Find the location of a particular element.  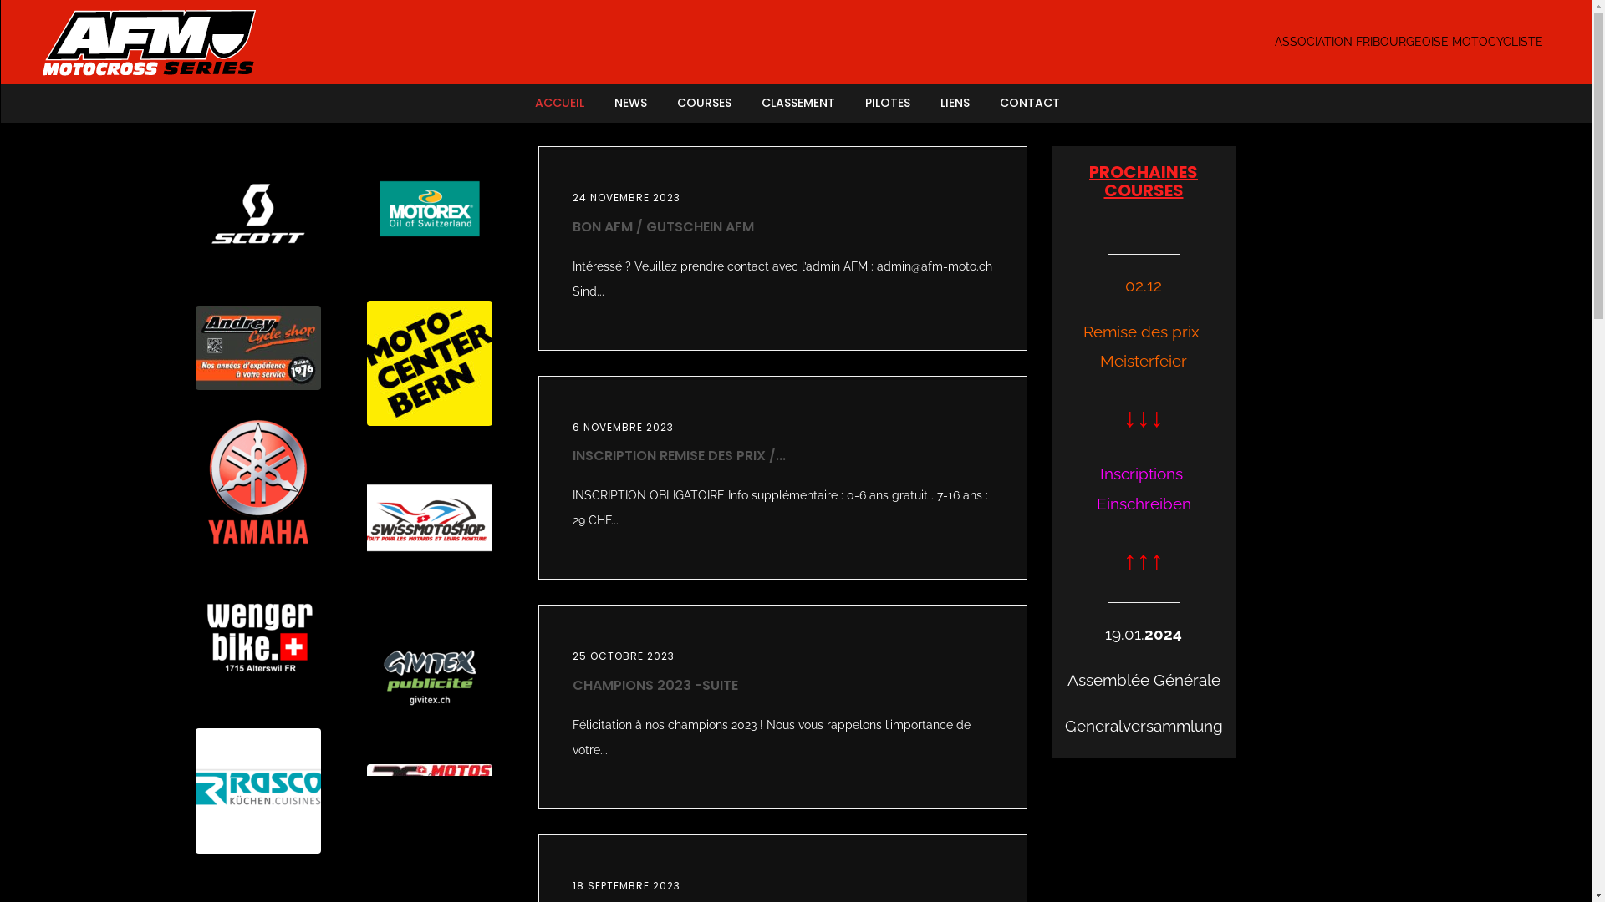

ACCUEIL is located at coordinates (567, 103).